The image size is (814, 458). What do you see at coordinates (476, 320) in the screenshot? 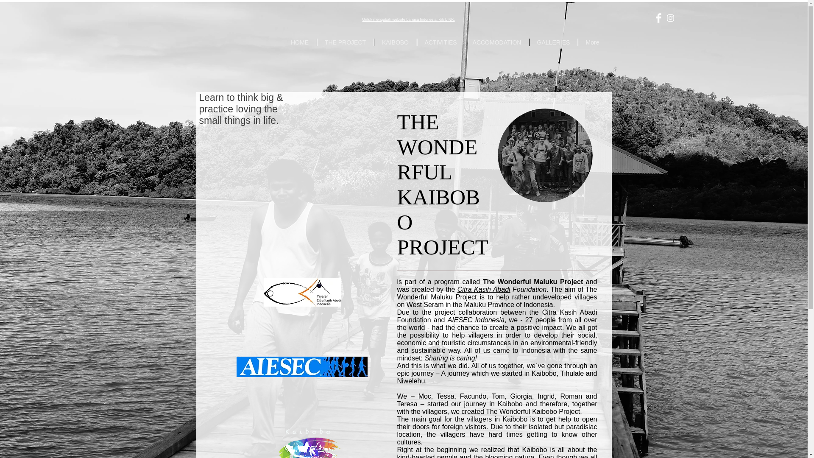
I see `AIESEC Indonesia` at bounding box center [476, 320].